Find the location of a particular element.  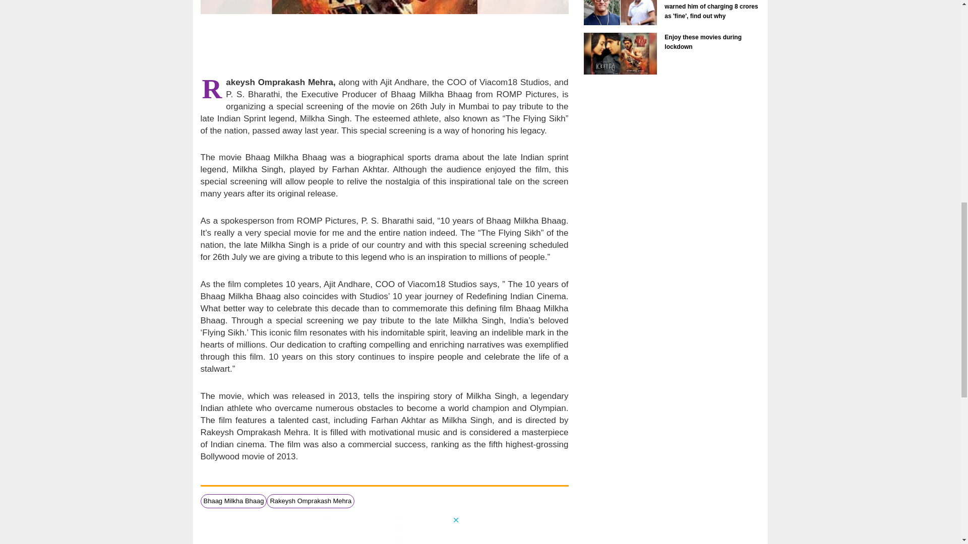

Rakeysh Omprakash Mehra is located at coordinates (311, 501).